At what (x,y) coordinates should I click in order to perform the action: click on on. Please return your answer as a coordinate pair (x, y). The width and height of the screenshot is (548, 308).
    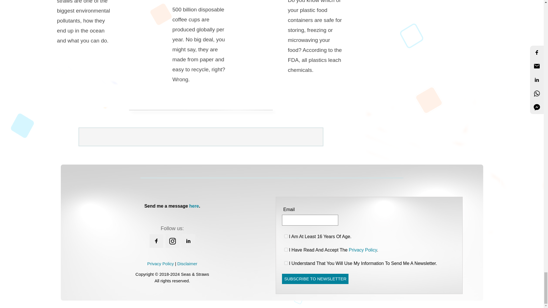
    Looking at the image, I should click on (286, 250).